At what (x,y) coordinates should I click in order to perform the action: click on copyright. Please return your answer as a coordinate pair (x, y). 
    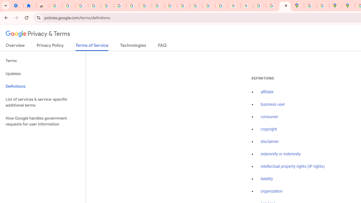
    Looking at the image, I should click on (268, 129).